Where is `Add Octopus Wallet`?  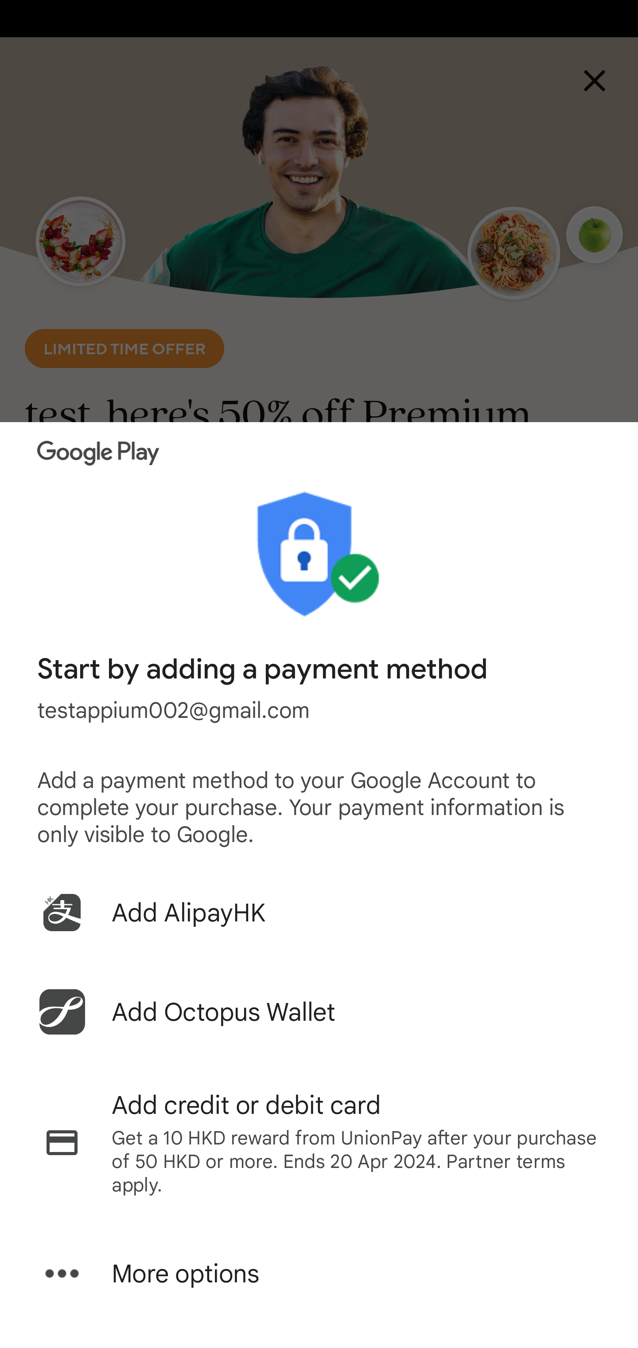
Add Octopus Wallet is located at coordinates (319, 1012).